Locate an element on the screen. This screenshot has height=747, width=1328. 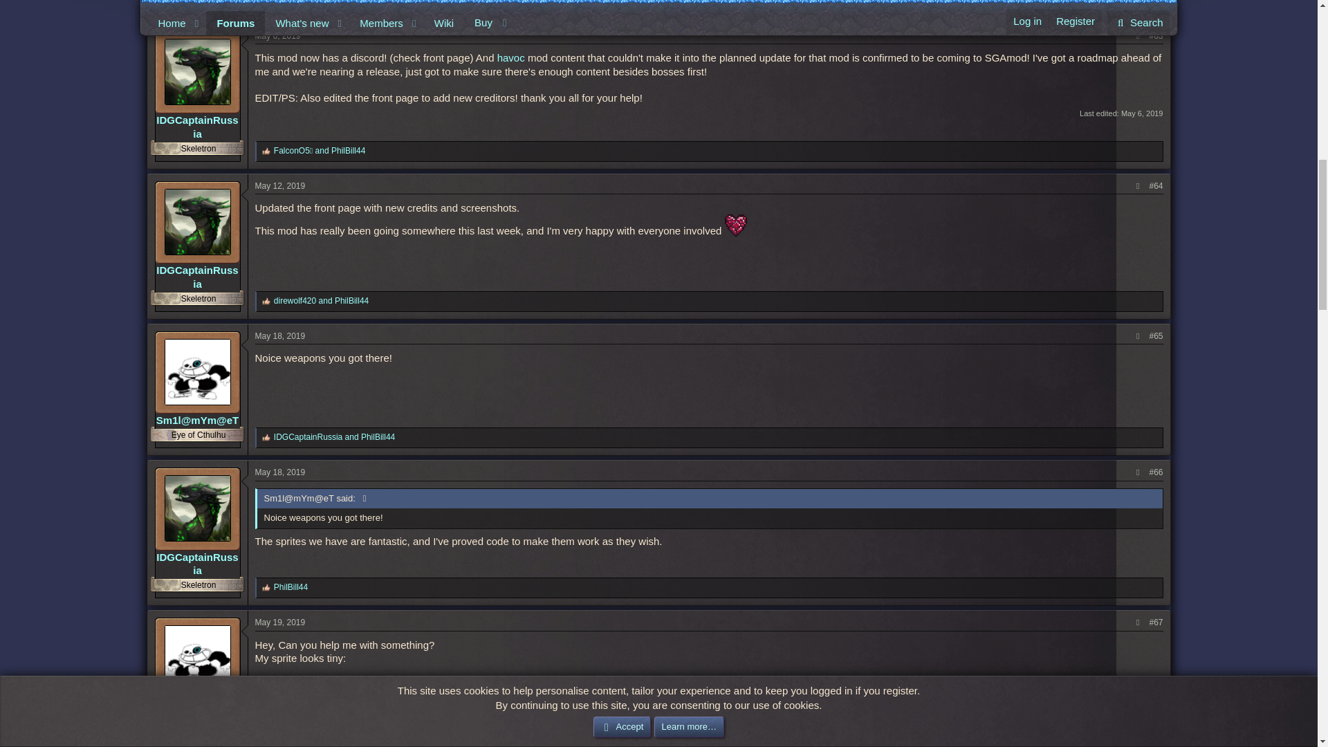
Like is located at coordinates (266, 301).